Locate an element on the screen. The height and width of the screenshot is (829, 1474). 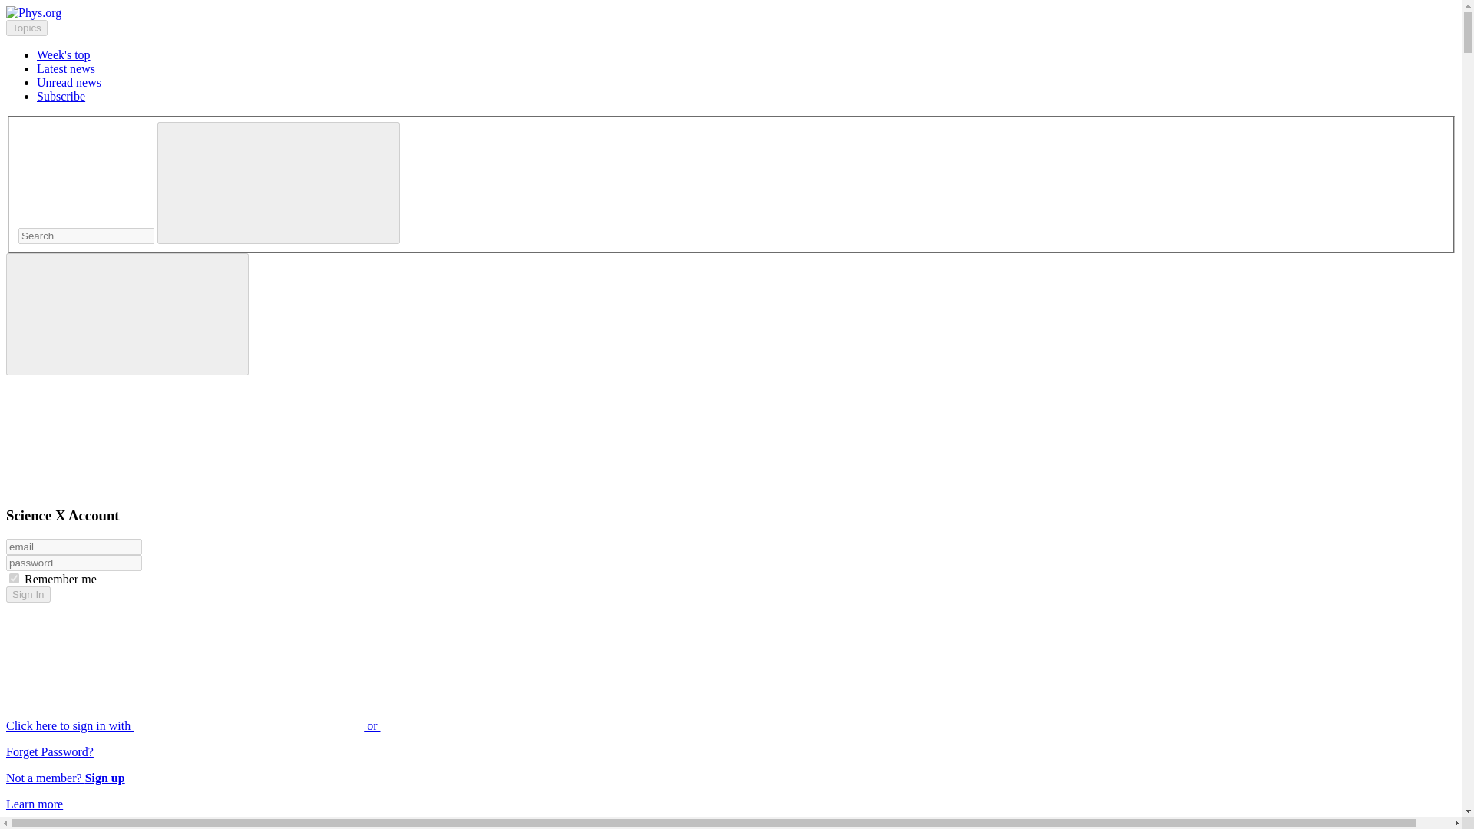
Unread news is located at coordinates (69, 82).